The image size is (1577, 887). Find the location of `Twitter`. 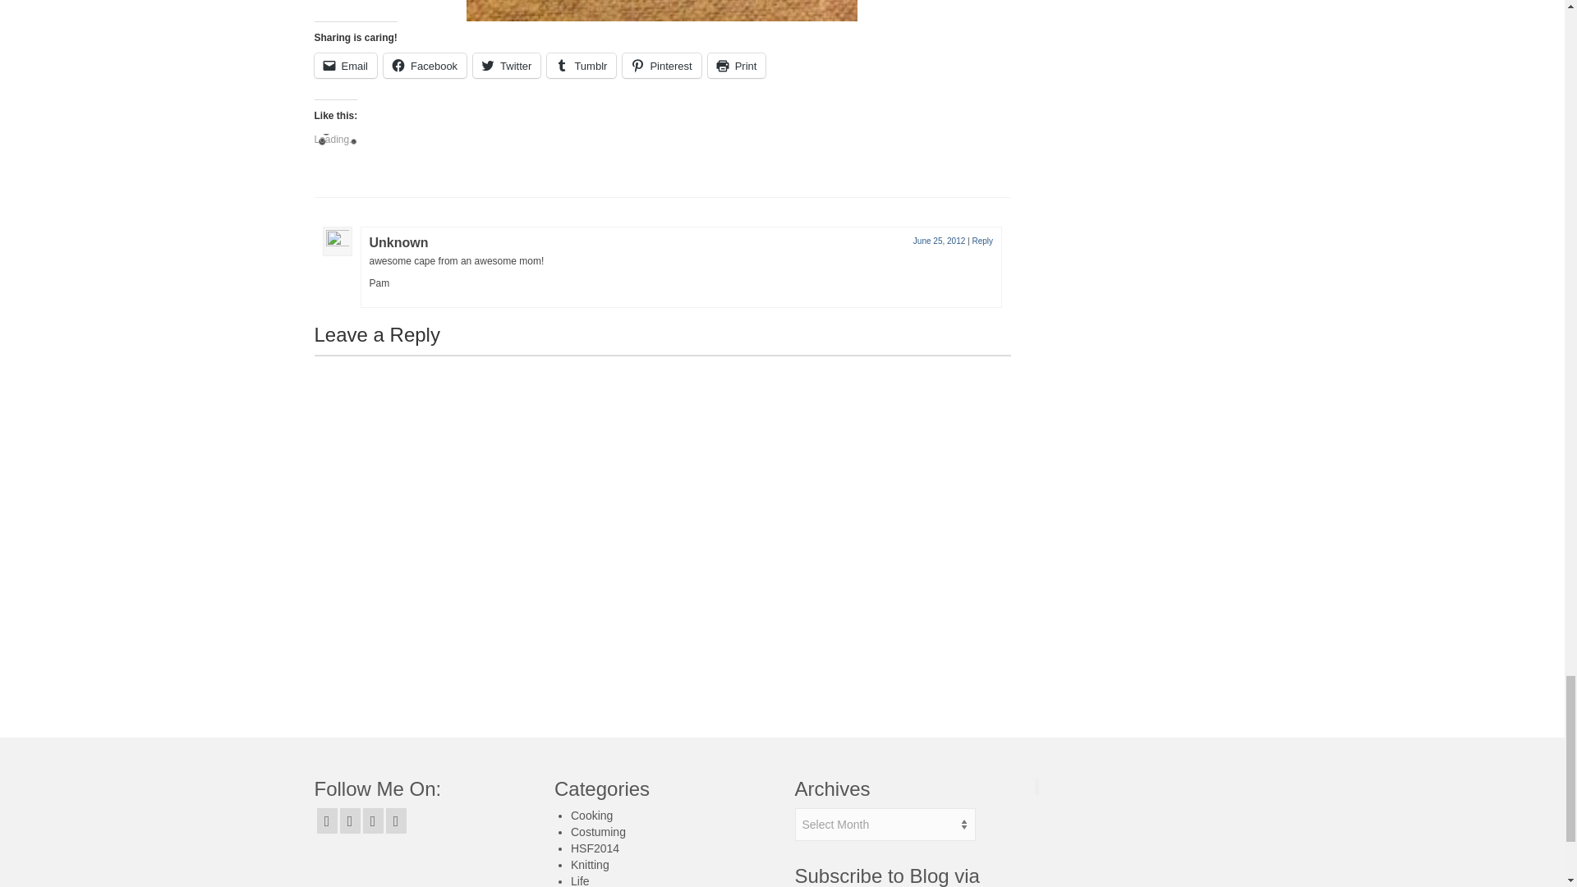

Twitter is located at coordinates (507, 66).